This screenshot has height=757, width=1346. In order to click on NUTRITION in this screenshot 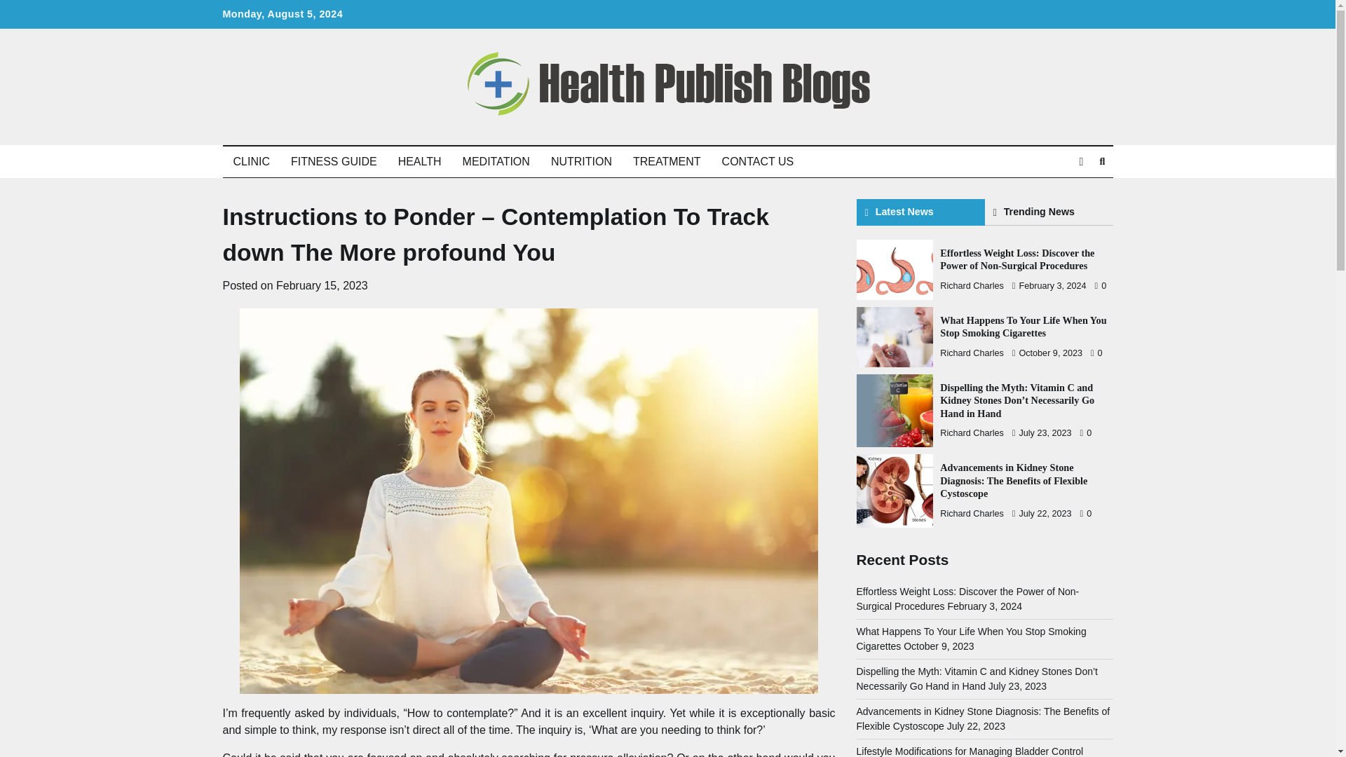, I will do `click(581, 161)`.